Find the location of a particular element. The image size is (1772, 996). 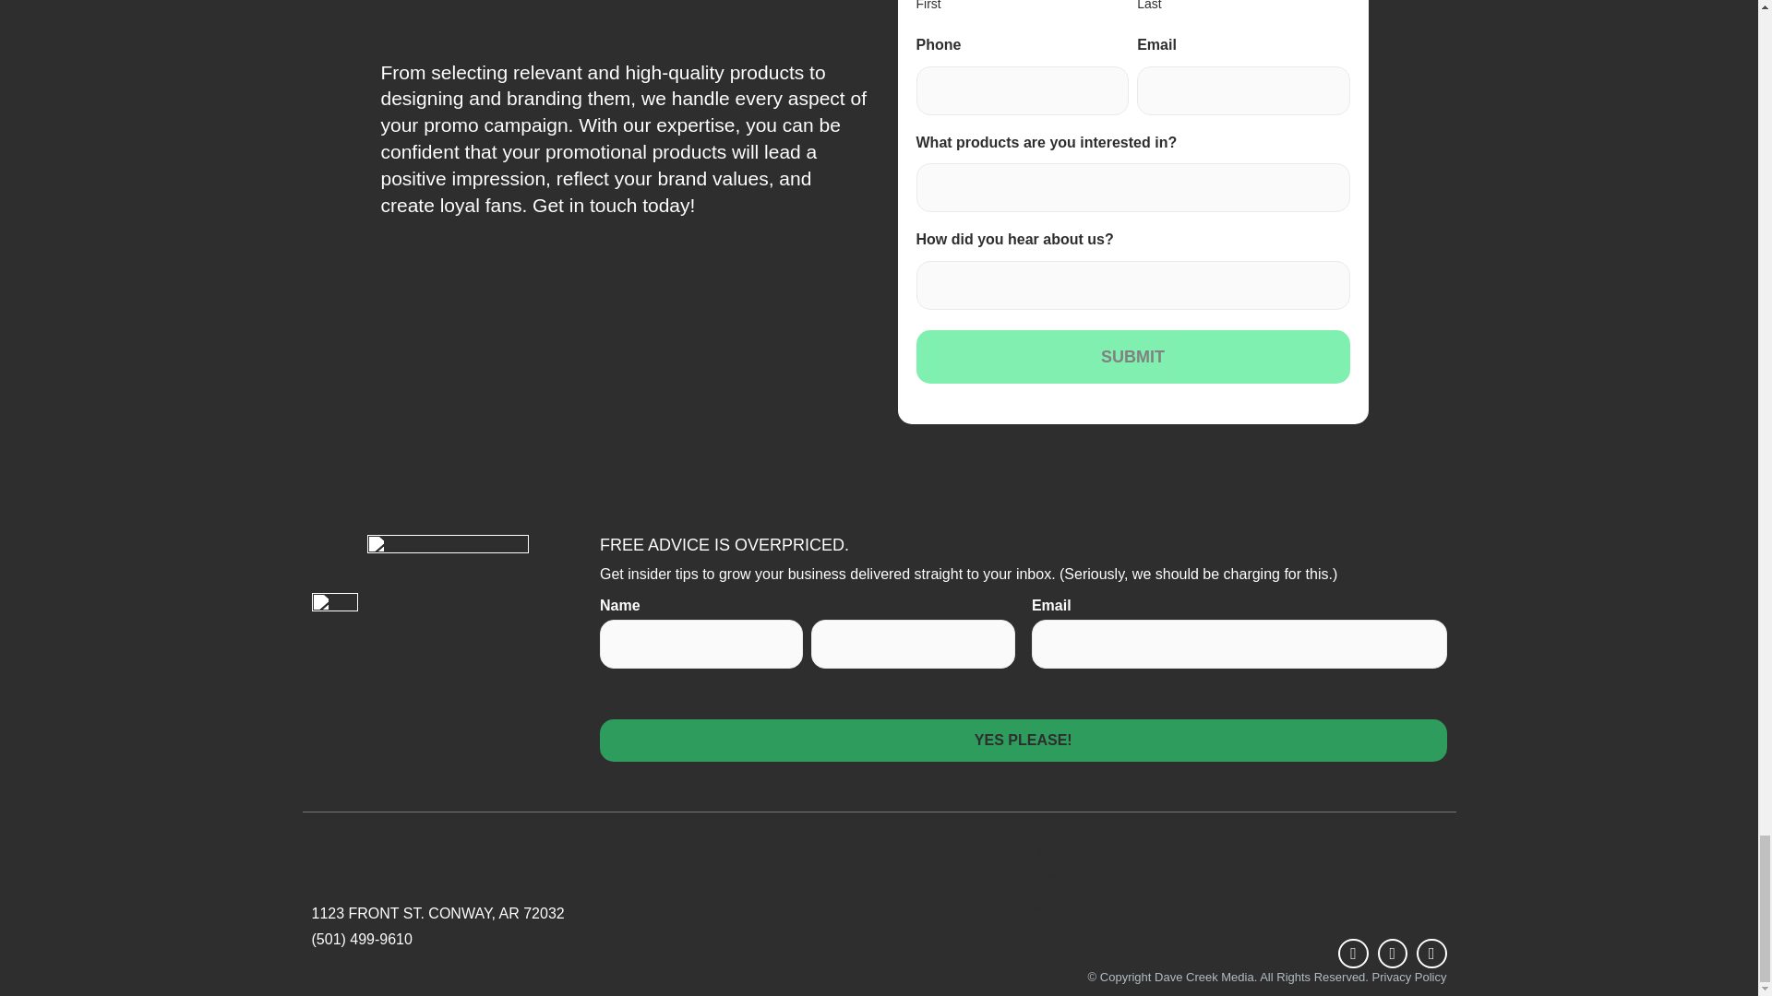

1123 FRONT ST. CONWAY, AR 72032 is located at coordinates (475, 914).